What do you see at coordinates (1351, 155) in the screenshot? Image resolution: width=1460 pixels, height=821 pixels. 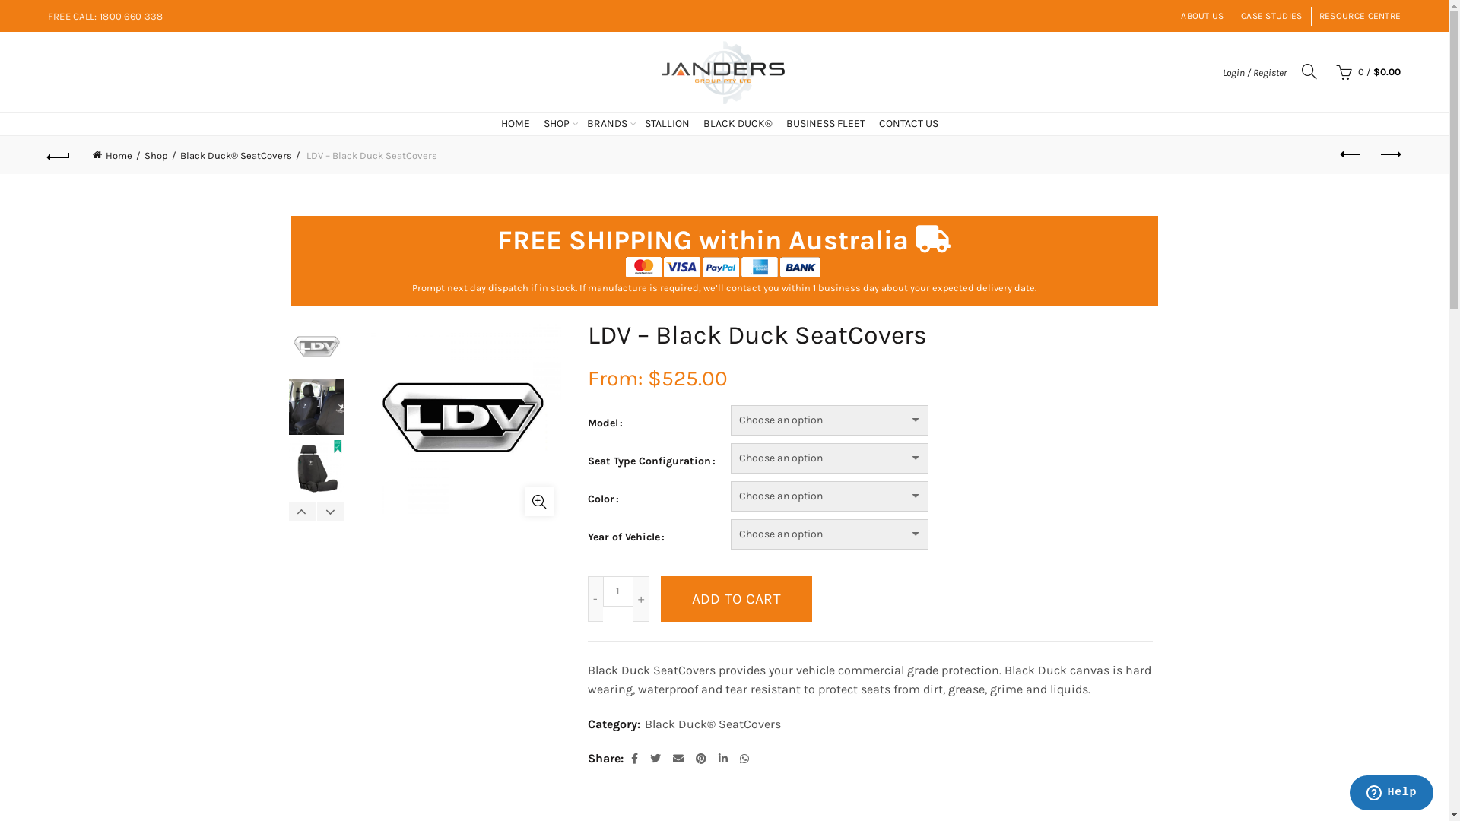 I see `Previous product` at bounding box center [1351, 155].